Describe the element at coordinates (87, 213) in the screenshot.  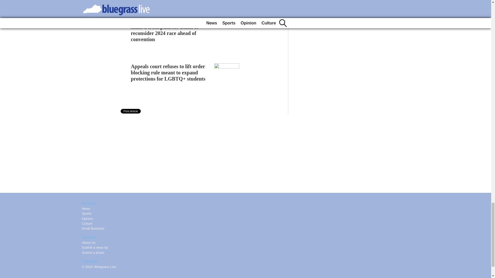
I see `Sports` at that location.